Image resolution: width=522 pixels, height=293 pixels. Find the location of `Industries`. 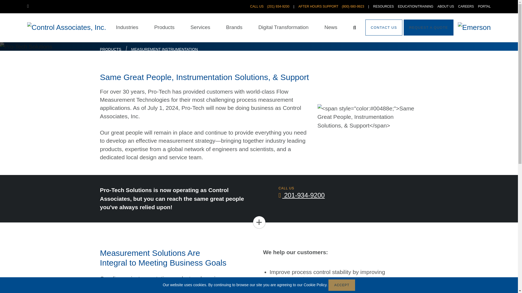

Industries is located at coordinates (127, 27).